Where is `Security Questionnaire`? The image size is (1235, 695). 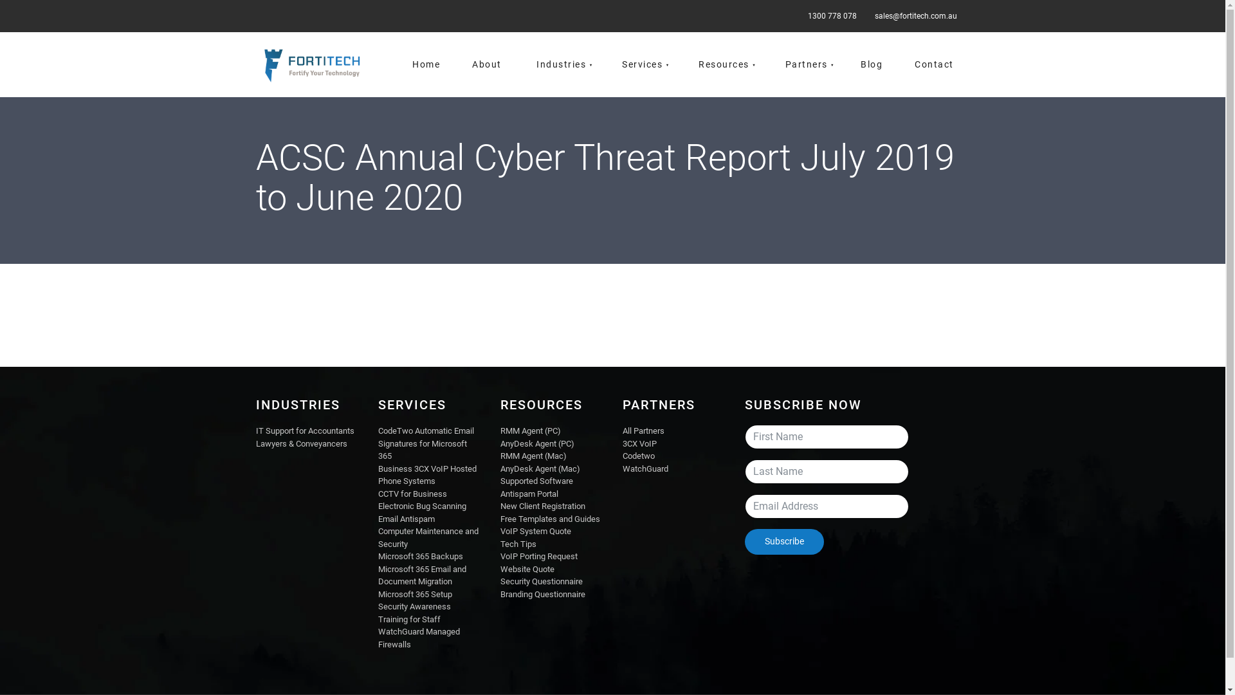
Security Questionnaire is located at coordinates (542, 582).